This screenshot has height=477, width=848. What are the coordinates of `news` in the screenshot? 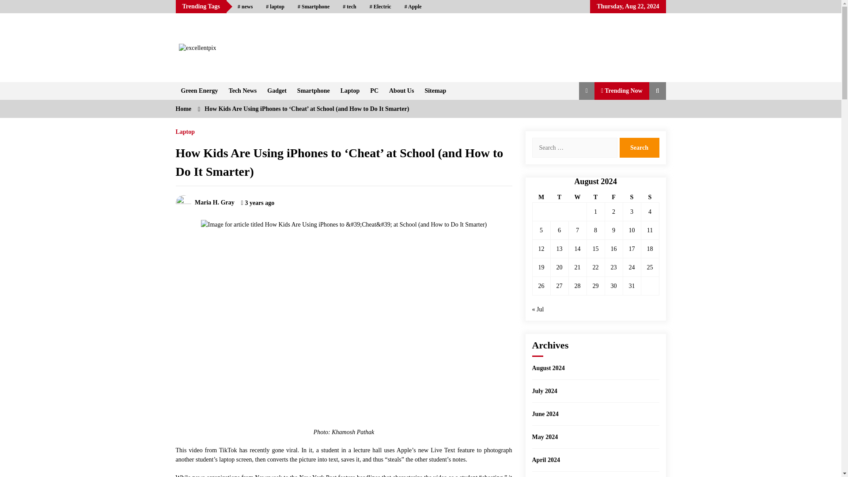 It's located at (245, 7).